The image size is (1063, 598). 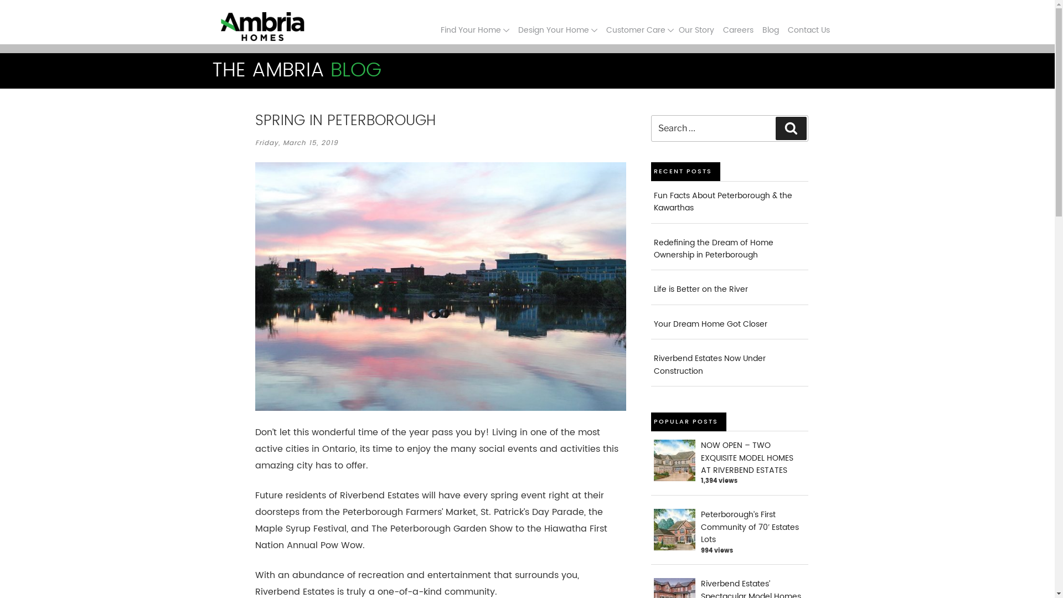 I want to click on Design Your Home, so click(x=558, y=30).